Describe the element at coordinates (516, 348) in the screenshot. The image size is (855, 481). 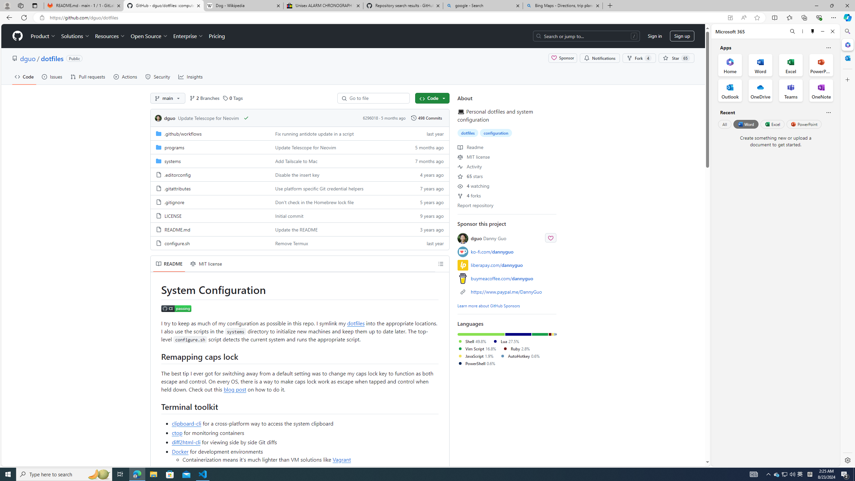
I see `Ruby 2.8%` at that location.